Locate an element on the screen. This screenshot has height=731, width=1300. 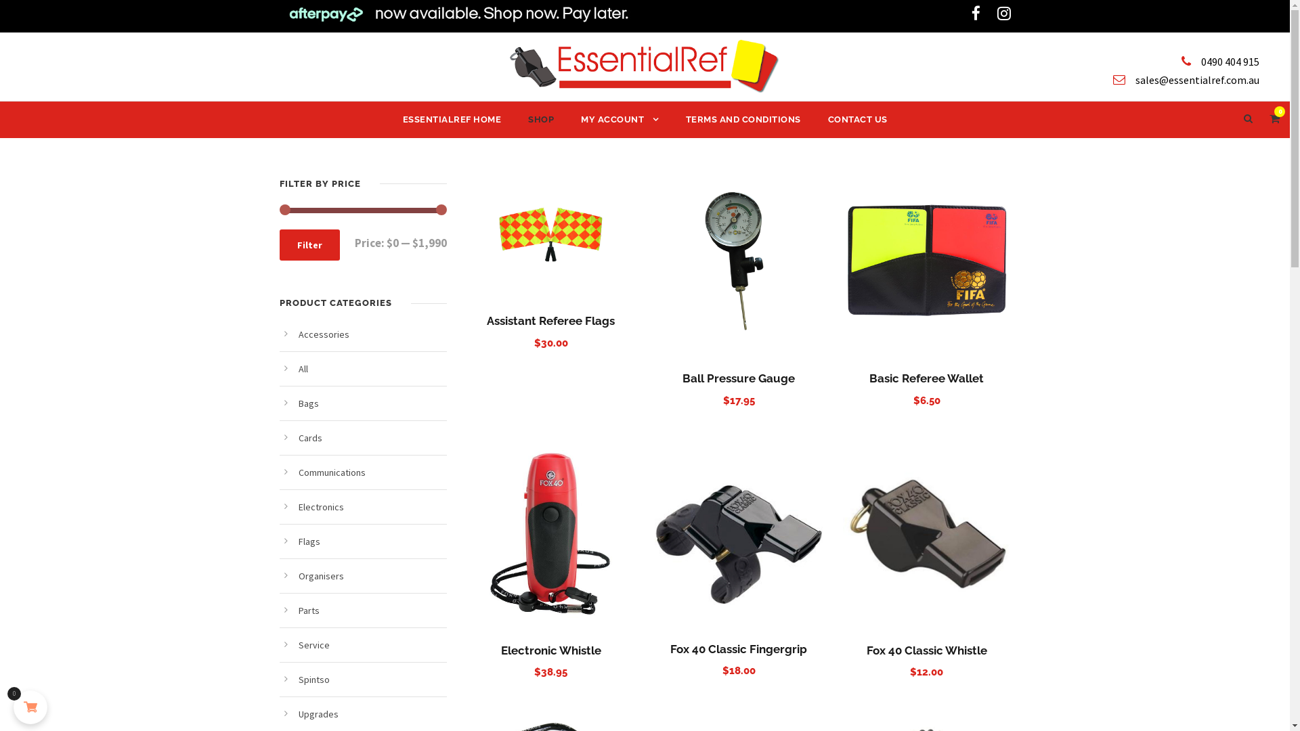
Service is located at coordinates (313, 645).